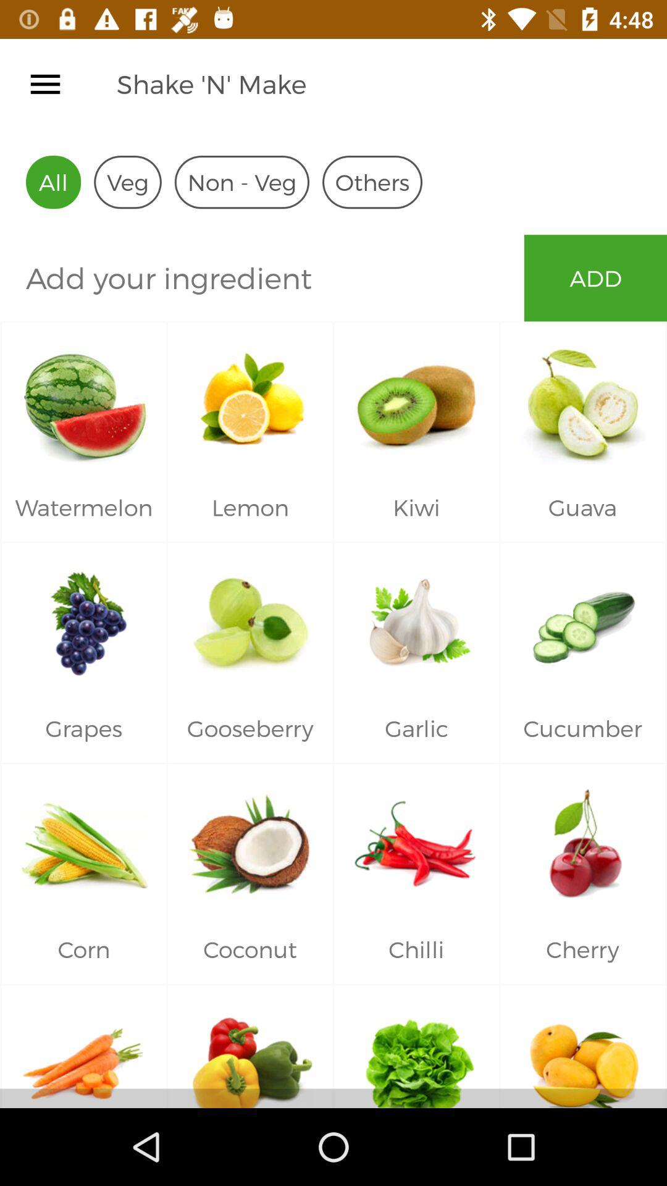  Describe the element at coordinates (372, 182) in the screenshot. I see `flip to the others` at that location.